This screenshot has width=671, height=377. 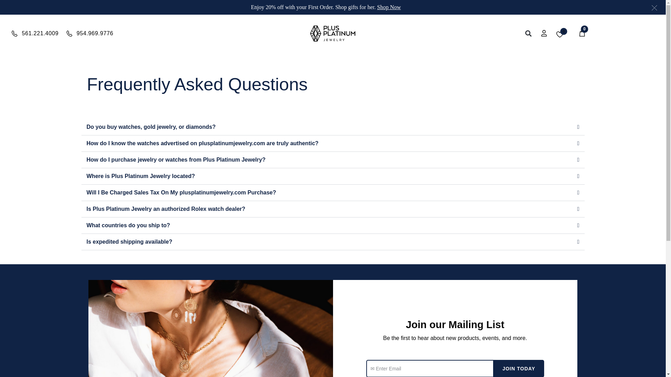 What do you see at coordinates (129, 242) in the screenshot?
I see `Is expedited shipping available?` at bounding box center [129, 242].